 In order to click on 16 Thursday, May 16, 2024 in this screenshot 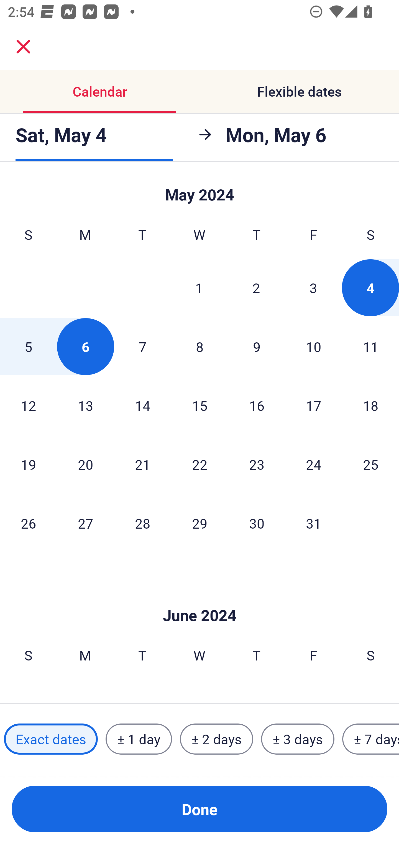, I will do `click(257, 405)`.